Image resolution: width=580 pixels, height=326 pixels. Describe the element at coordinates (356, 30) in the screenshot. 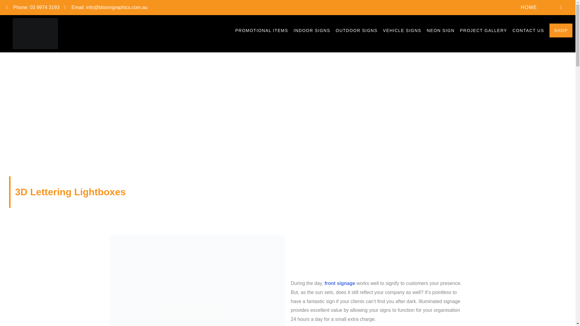

I see `OUTDOOR SIGNS` at that location.